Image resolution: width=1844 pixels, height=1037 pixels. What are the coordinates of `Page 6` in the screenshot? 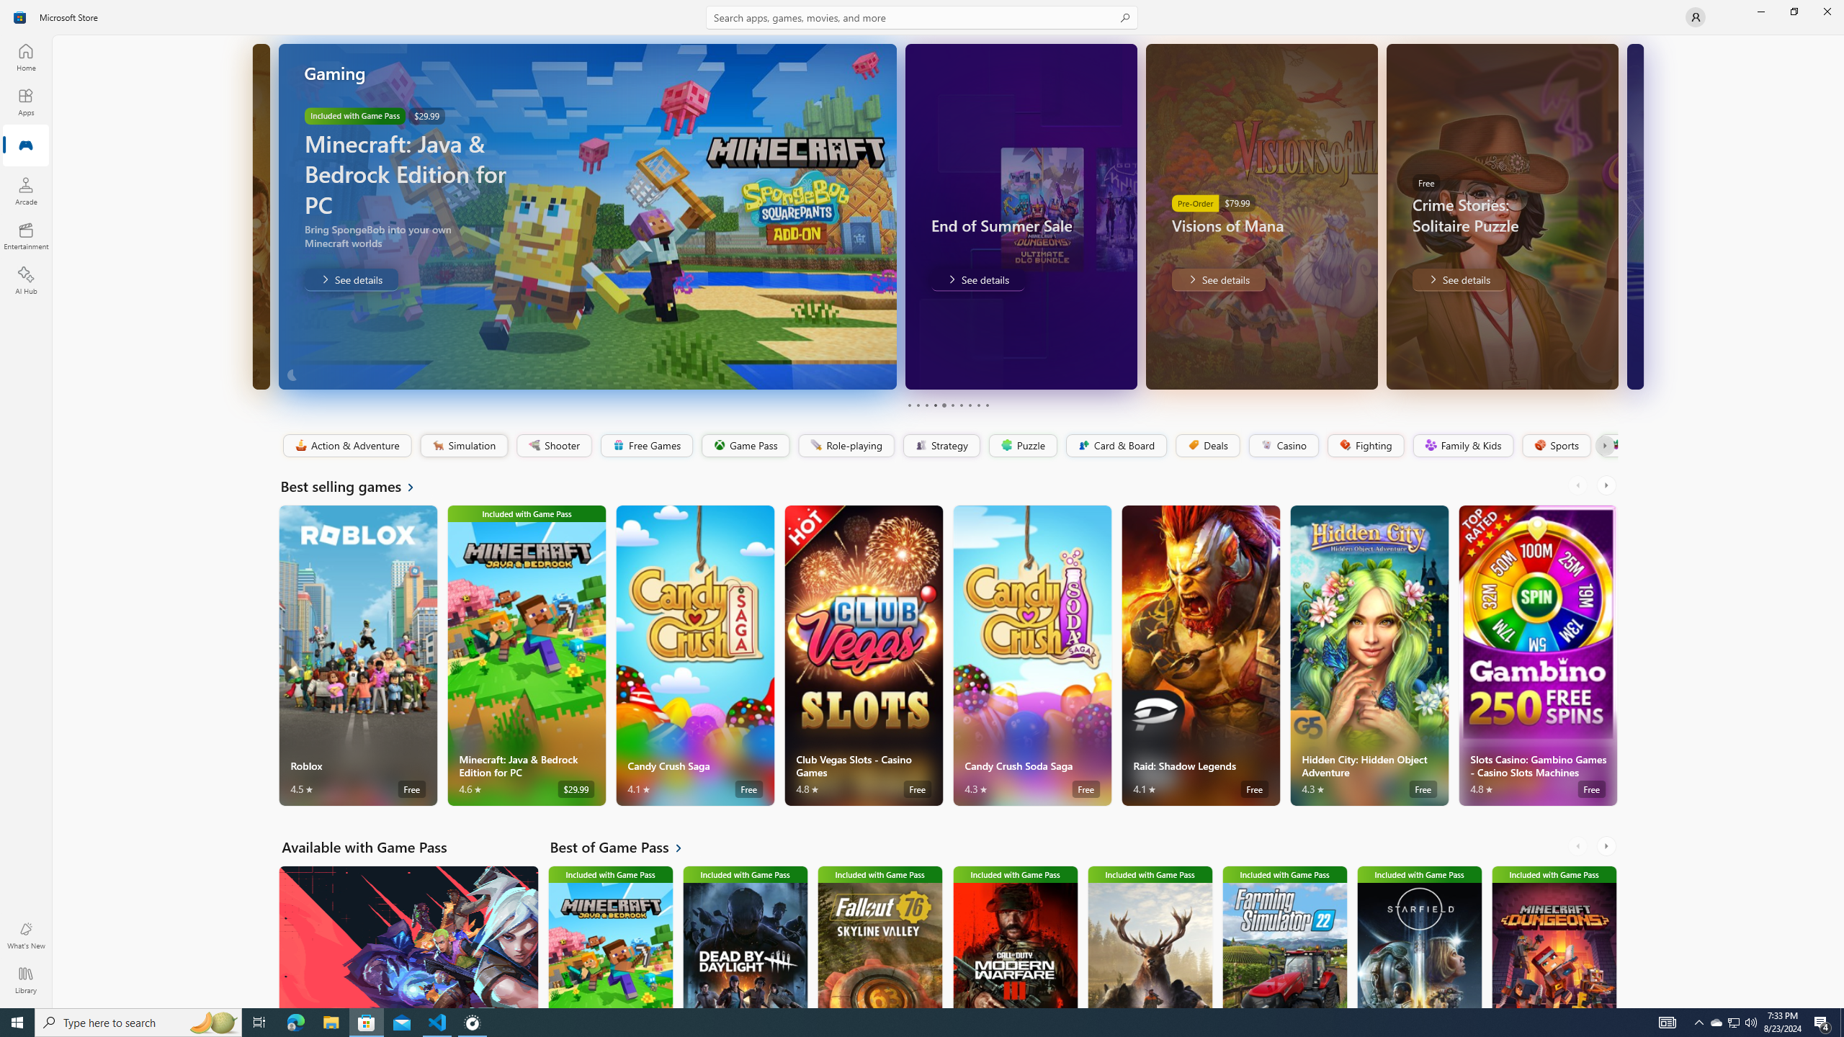 It's located at (952, 405).